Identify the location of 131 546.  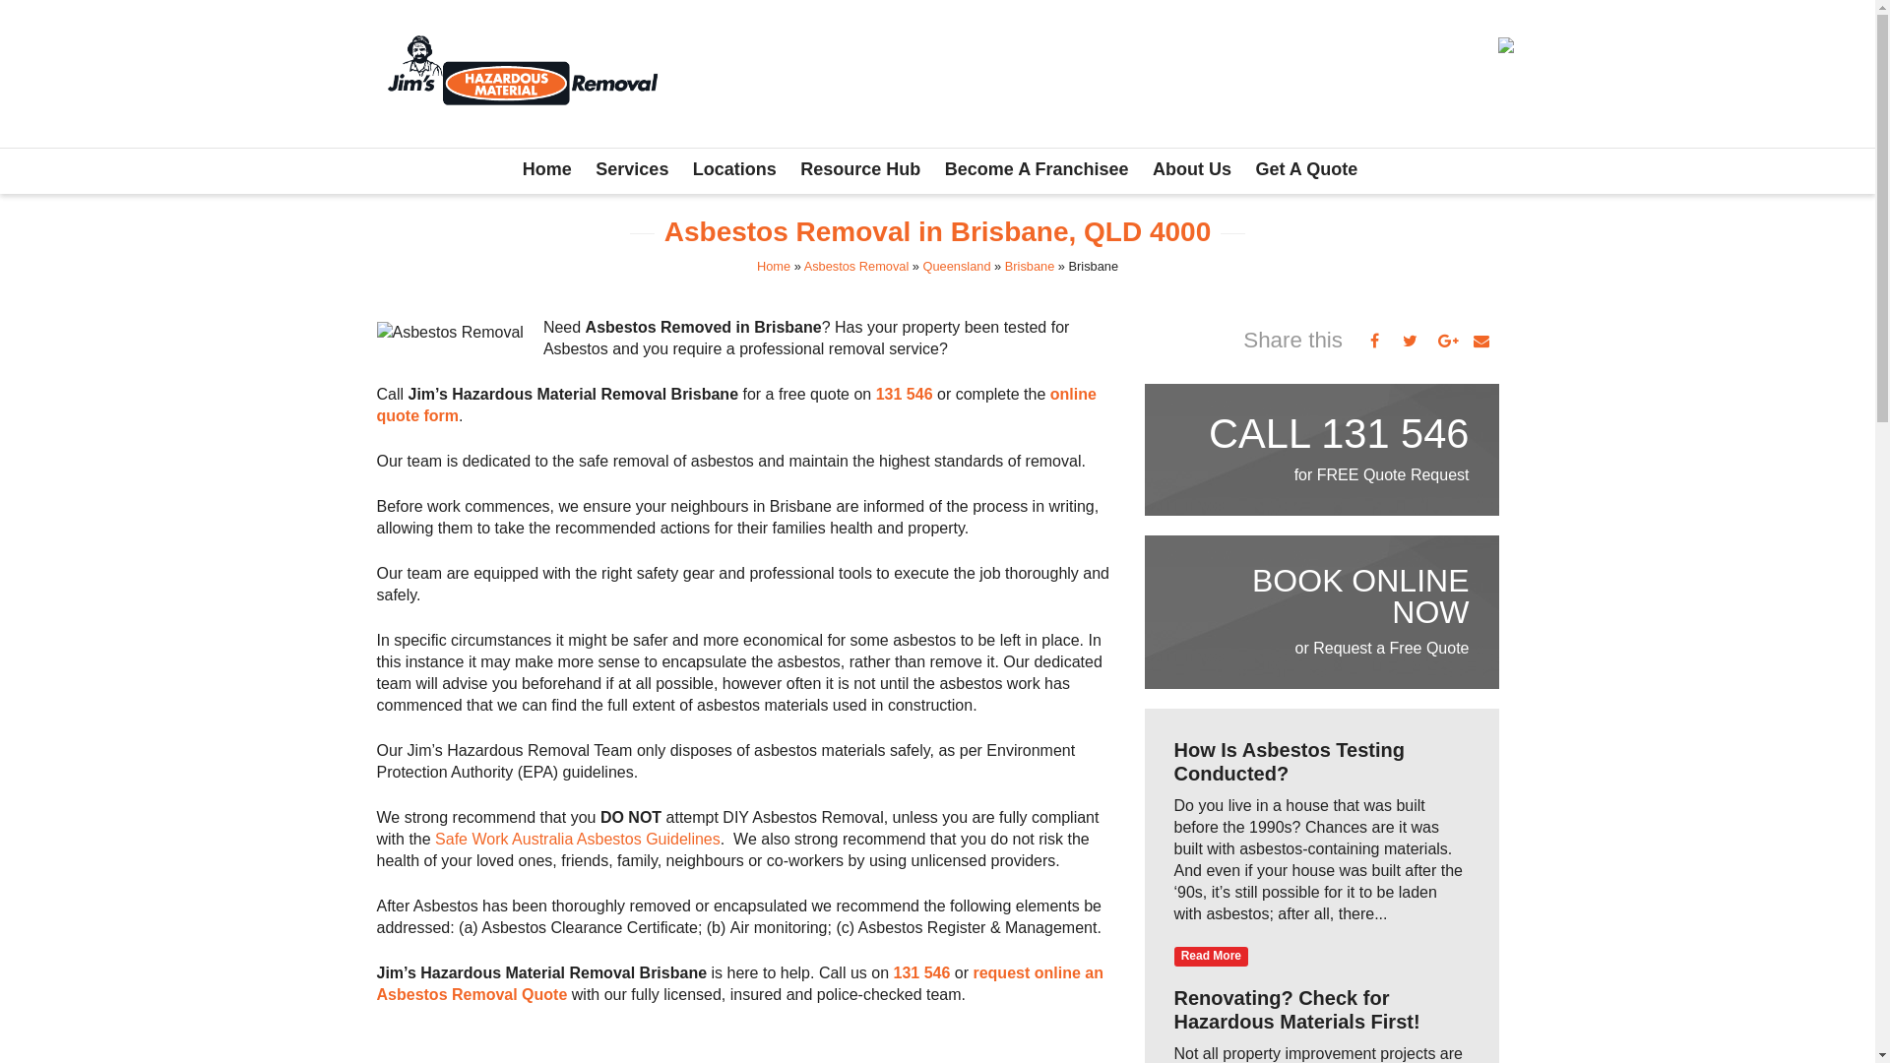
(921, 972).